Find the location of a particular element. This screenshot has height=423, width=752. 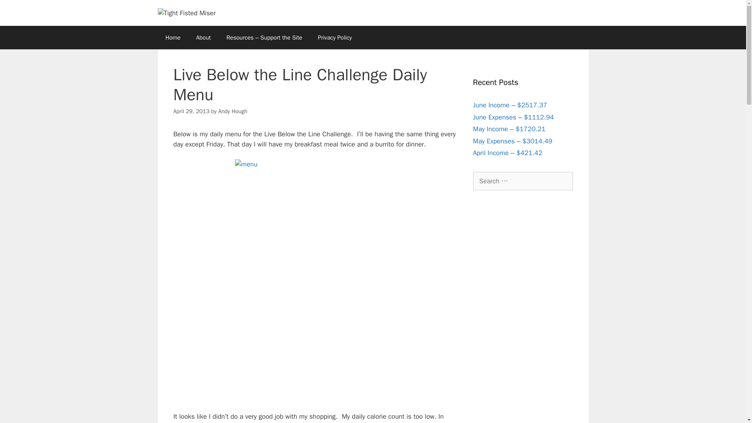

Privacy Policy is located at coordinates (335, 38).